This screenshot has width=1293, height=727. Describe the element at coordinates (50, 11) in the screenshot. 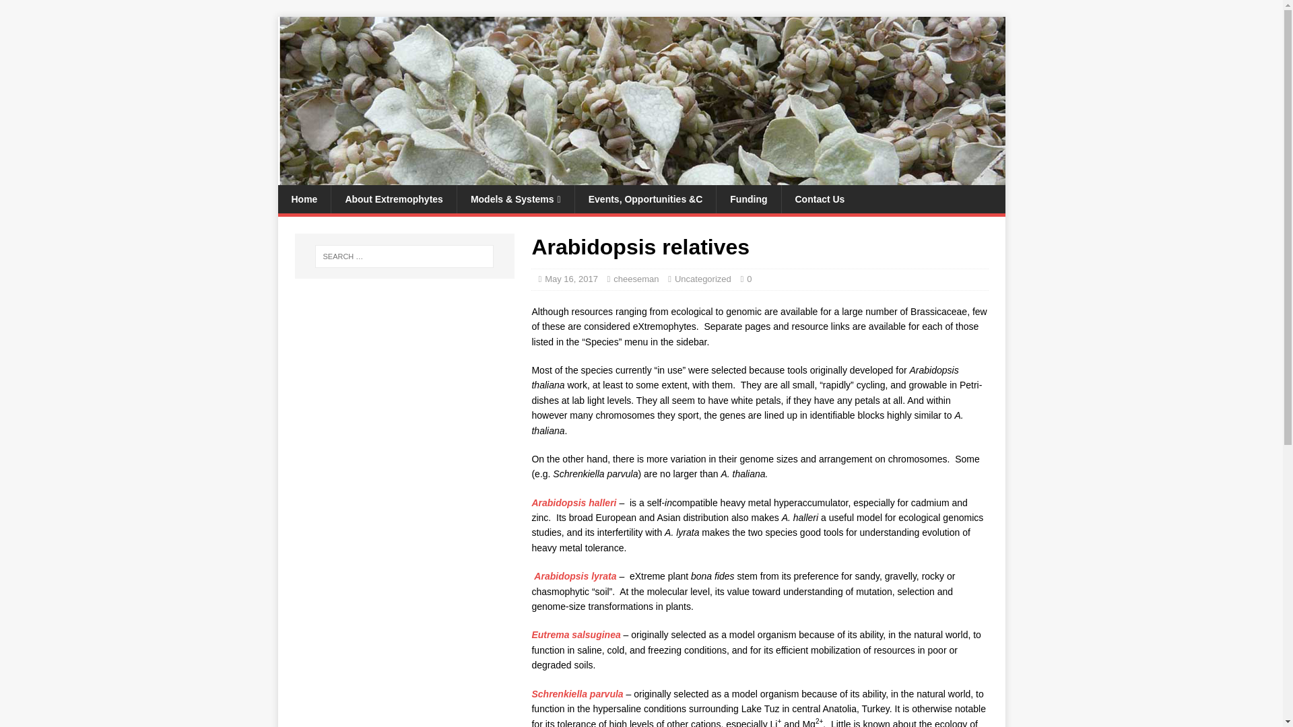

I see `Search` at that location.